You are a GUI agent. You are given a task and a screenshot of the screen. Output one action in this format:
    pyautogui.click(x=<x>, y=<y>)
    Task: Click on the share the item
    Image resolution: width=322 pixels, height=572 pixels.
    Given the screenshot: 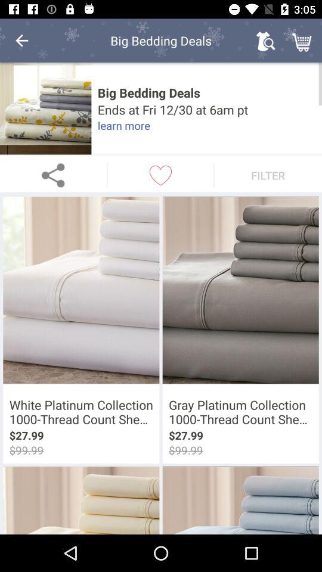 What is the action you would take?
    pyautogui.click(x=54, y=175)
    